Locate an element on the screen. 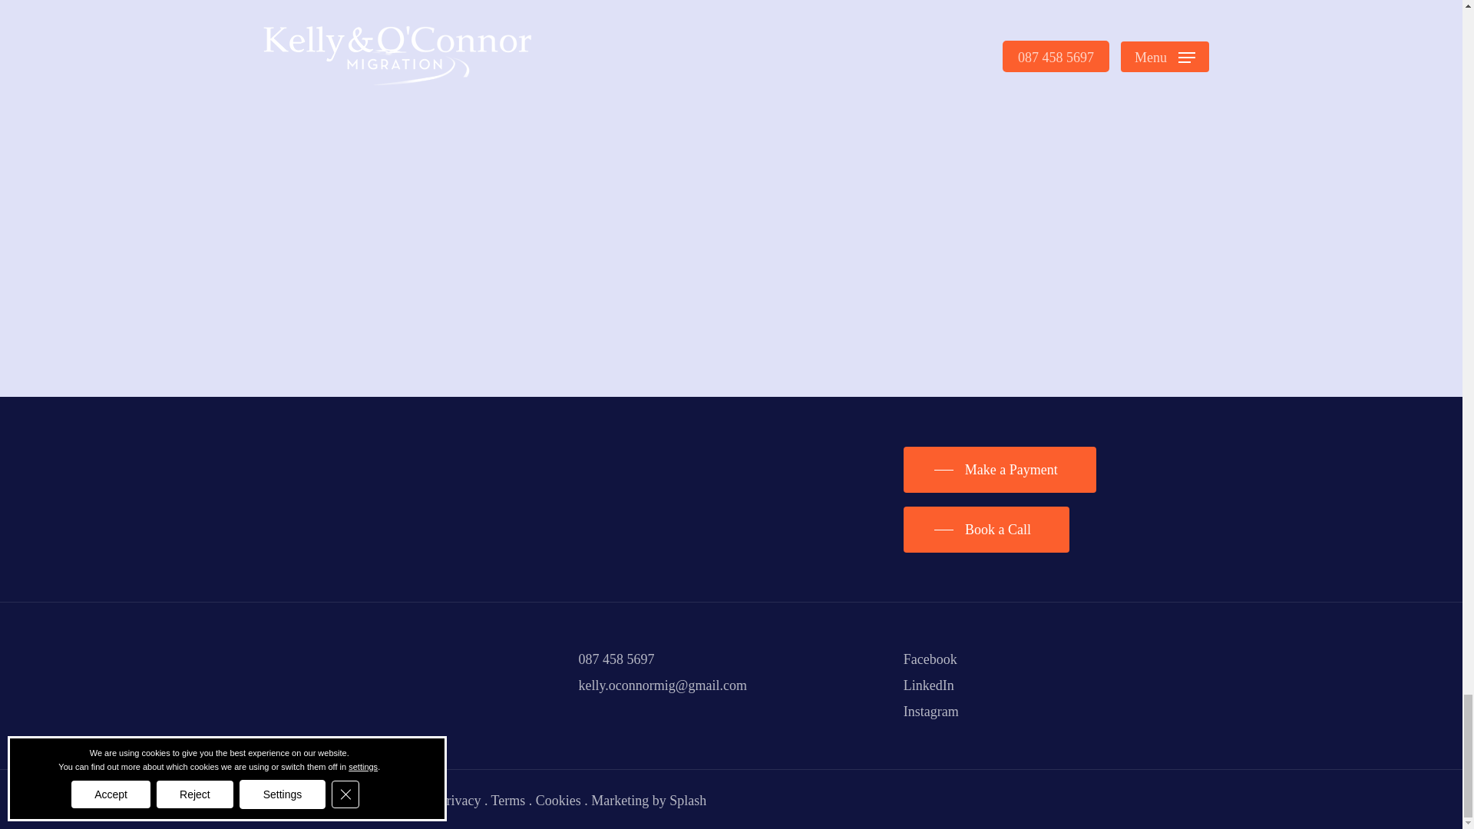 Image resolution: width=1474 pixels, height=829 pixels. Make a Payment is located at coordinates (1000, 470).